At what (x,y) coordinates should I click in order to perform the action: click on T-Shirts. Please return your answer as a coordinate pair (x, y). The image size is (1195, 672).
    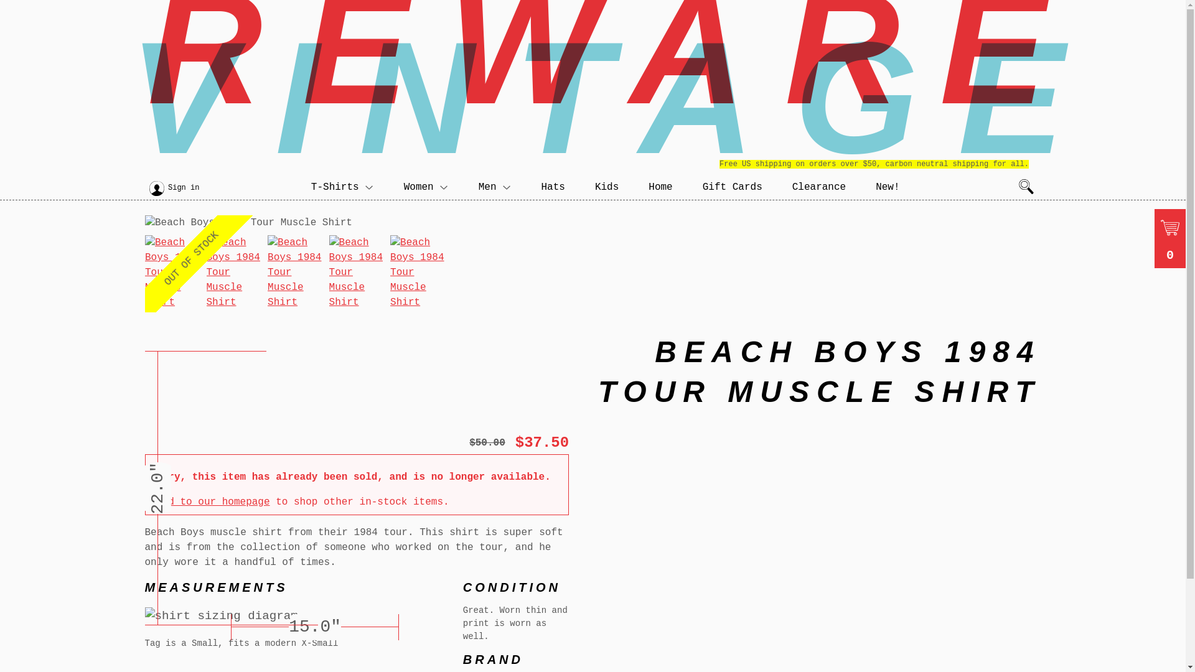
    Looking at the image, I should click on (342, 187).